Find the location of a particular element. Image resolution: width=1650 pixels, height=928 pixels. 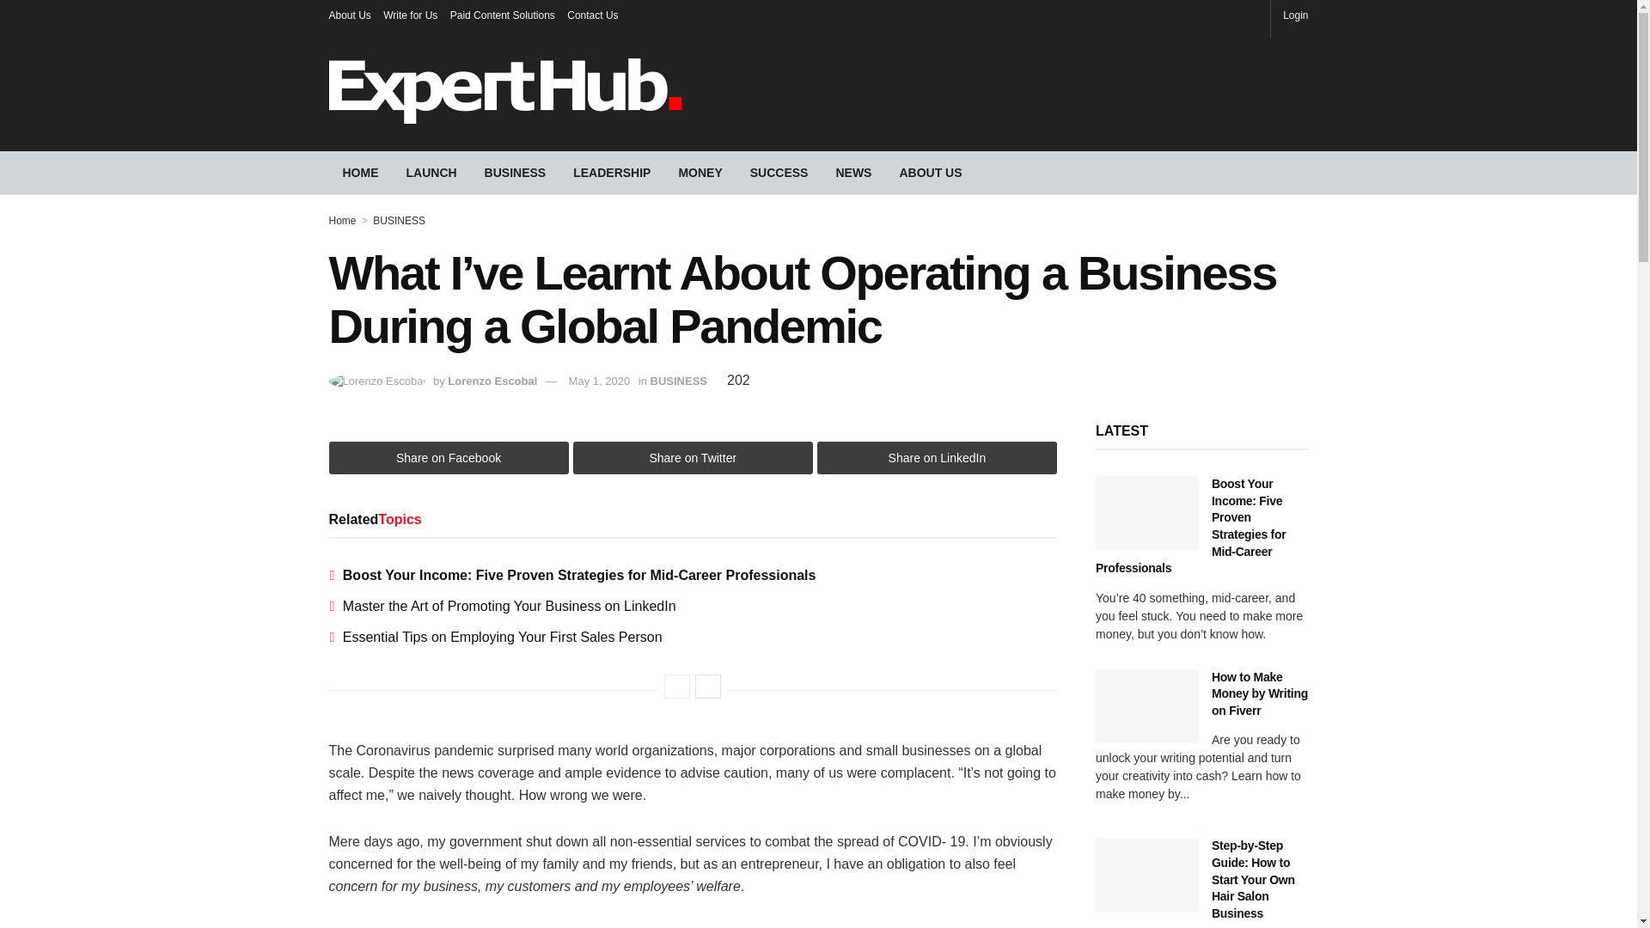

BUSINESS is located at coordinates (516, 172).